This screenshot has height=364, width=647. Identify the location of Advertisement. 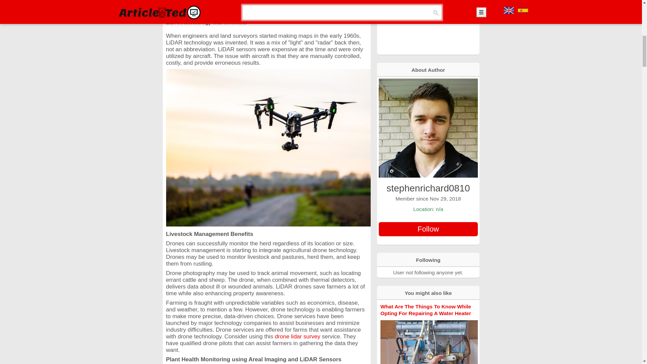
(428, 27).